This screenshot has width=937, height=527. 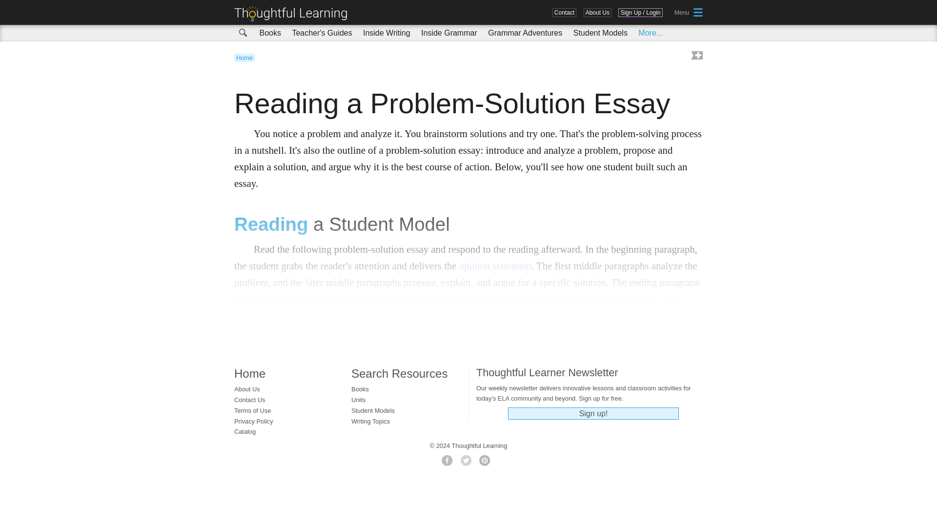 I want to click on More..., so click(x=651, y=33).